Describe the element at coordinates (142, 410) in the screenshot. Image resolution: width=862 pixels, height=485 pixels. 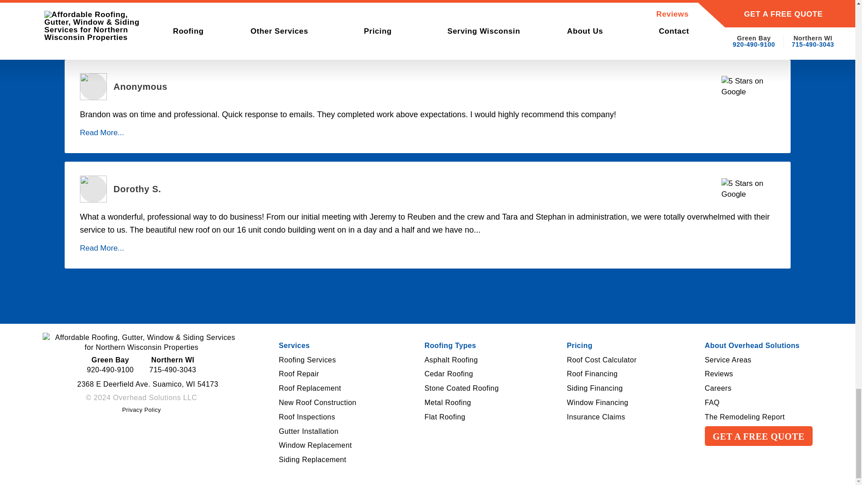
I see `Read More...` at that location.